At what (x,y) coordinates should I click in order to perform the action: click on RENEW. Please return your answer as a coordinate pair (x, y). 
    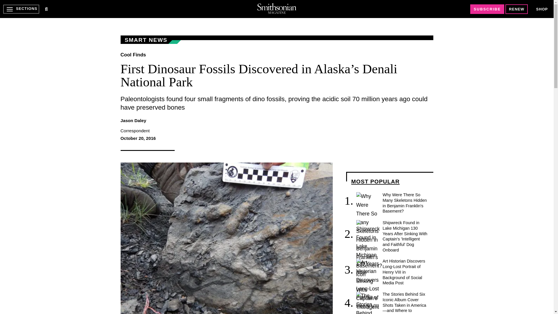
    Looking at the image, I should click on (517, 9).